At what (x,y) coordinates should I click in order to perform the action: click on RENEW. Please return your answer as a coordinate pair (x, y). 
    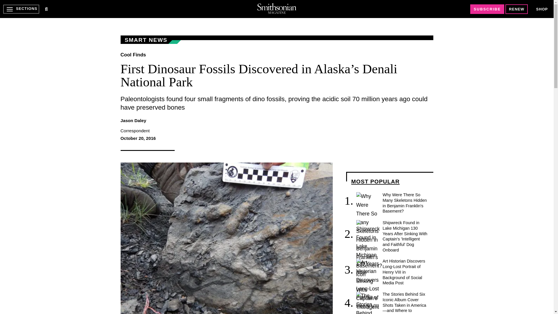
    Looking at the image, I should click on (517, 9).